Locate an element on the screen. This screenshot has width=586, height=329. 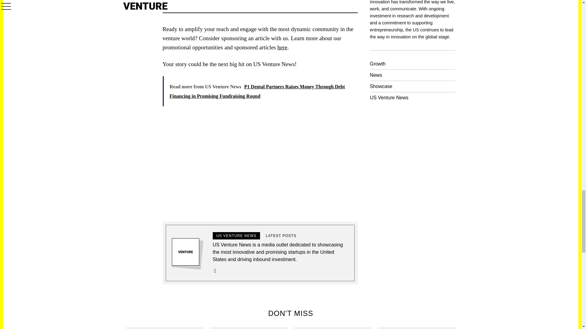
Growth is located at coordinates (378, 64).